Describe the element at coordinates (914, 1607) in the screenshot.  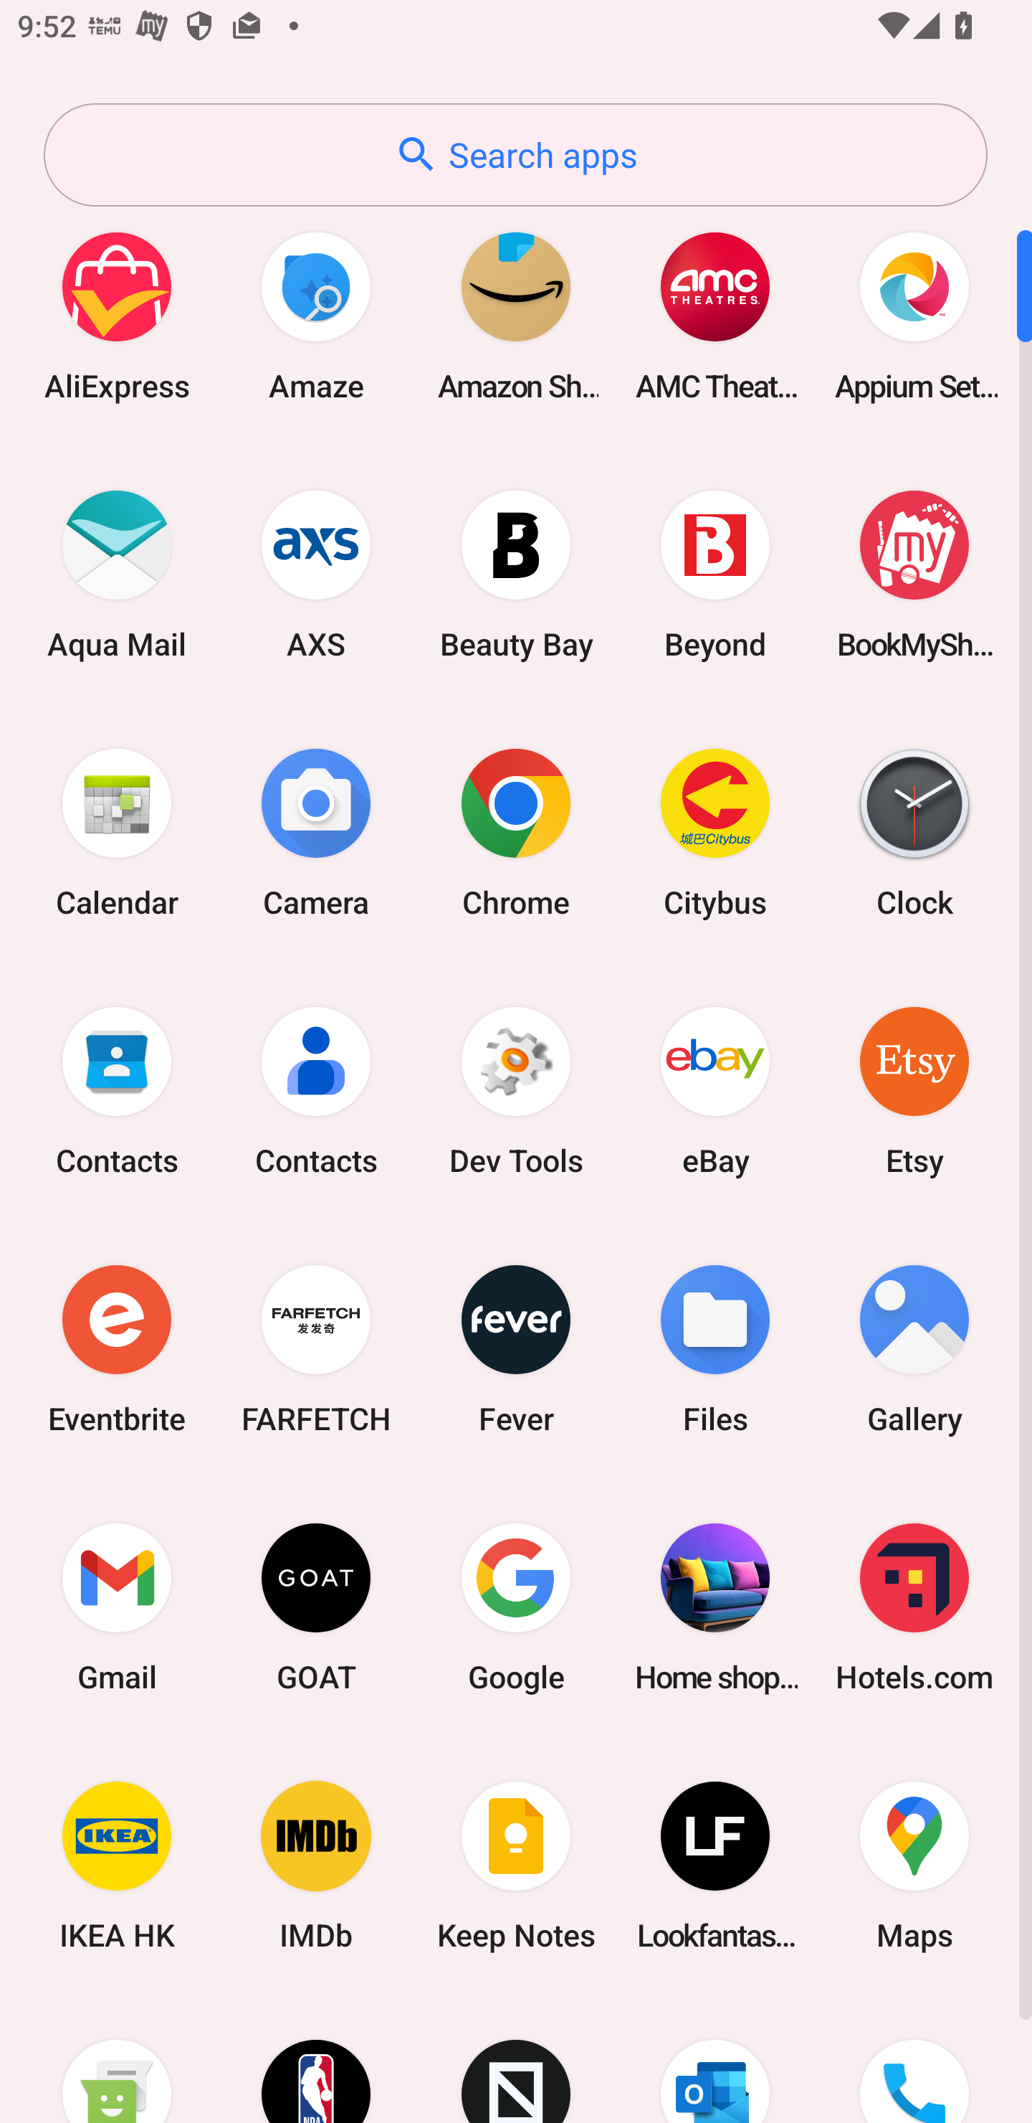
I see `Hotels.com` at that location.